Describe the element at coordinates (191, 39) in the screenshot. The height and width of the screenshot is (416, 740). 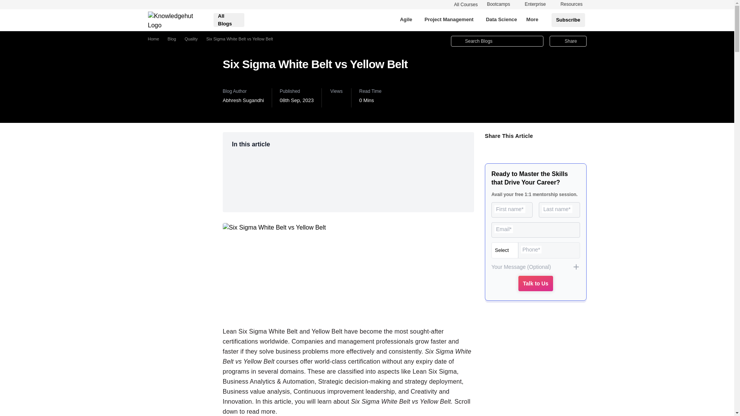
I see `Quality` at that location.